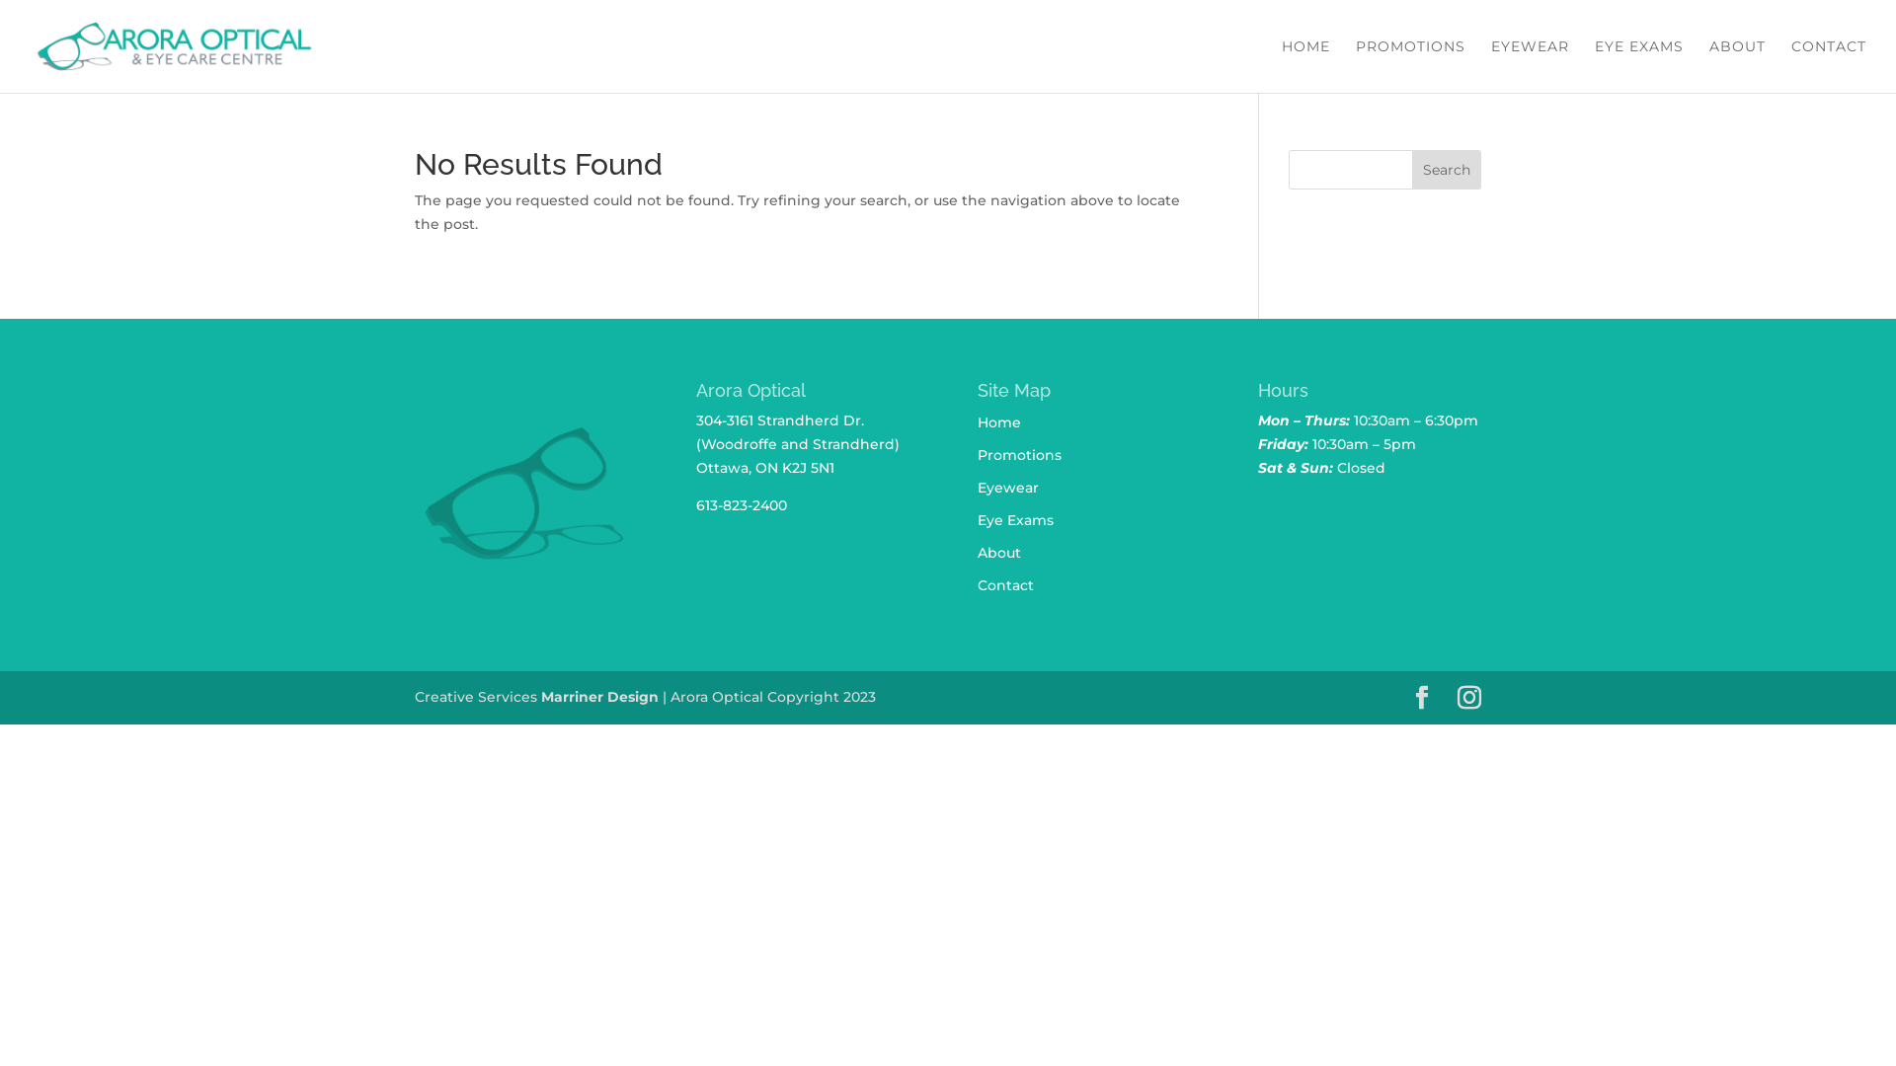  Describe the element at coordinates (1305, 66) in the screenshot. I see `HOME` at that location.